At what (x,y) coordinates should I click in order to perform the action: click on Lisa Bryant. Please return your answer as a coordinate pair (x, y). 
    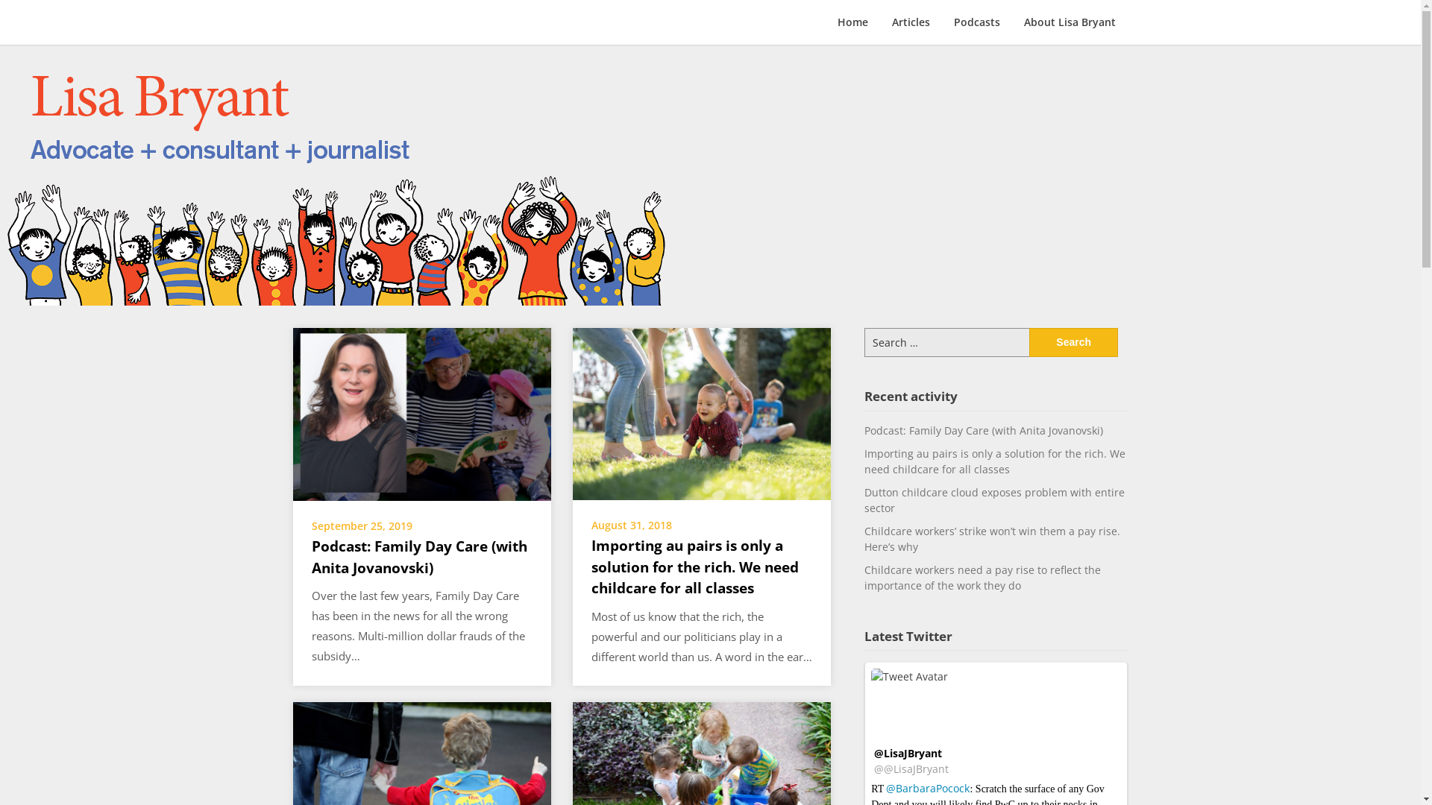
    Looking at the image, I should click on (321, 33).